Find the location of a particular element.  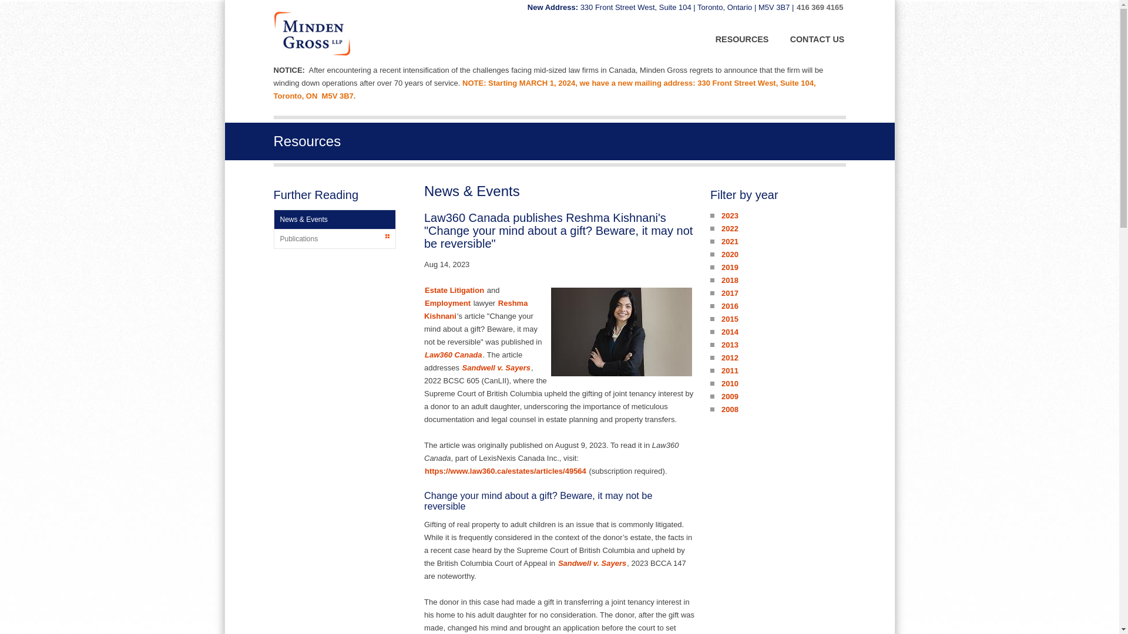

RESOURCES is located at coordinates (742, 39).